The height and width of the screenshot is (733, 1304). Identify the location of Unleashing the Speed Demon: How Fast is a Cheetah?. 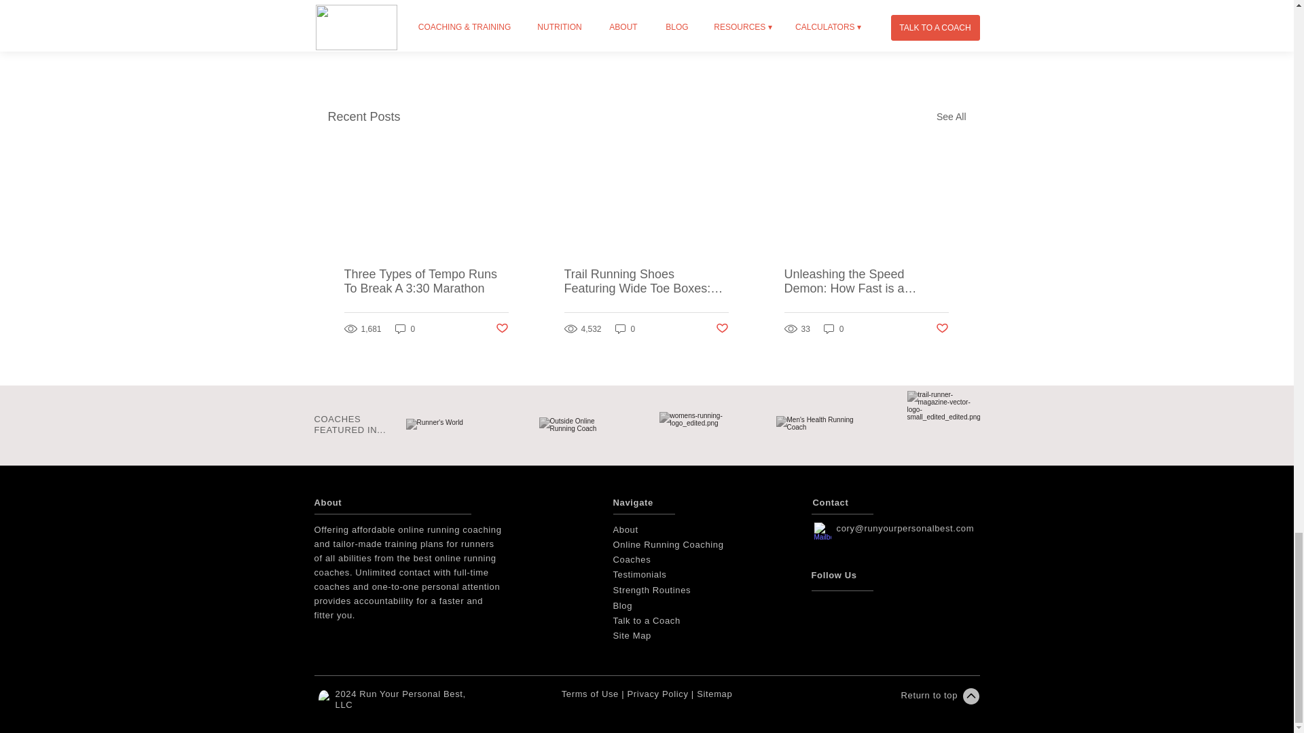
(865, 282).